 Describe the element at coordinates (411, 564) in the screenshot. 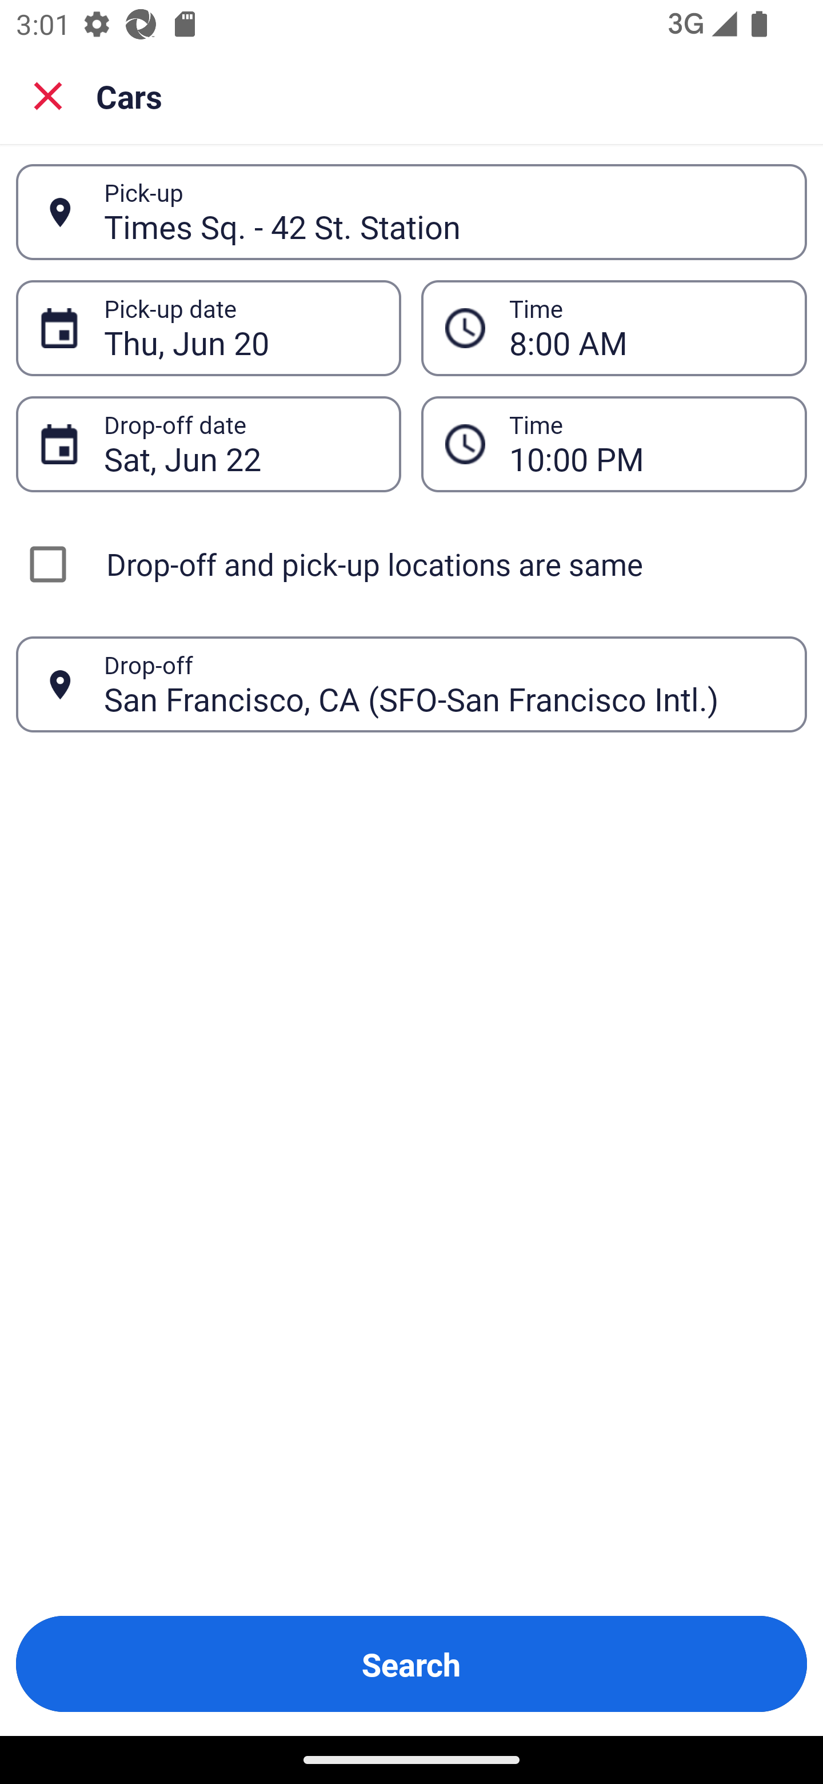

I see `Drop-off and pick-up locations are same` at that location.